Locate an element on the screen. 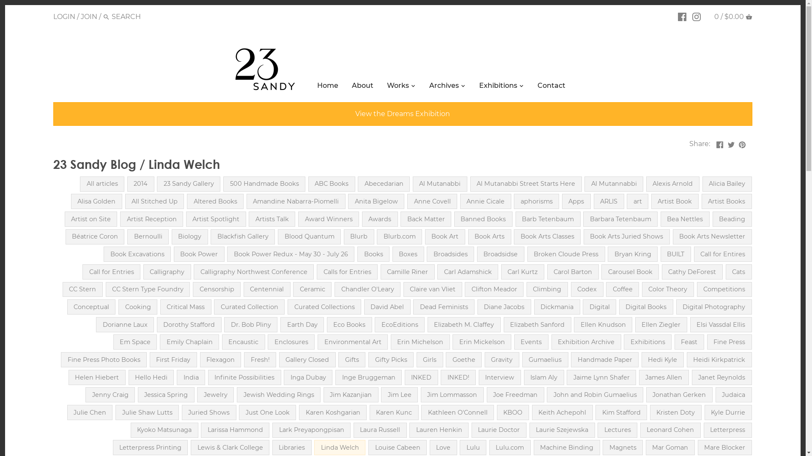 This screenshot has height=456, width=812. Calligraphy is located at coordinates (167, 272).